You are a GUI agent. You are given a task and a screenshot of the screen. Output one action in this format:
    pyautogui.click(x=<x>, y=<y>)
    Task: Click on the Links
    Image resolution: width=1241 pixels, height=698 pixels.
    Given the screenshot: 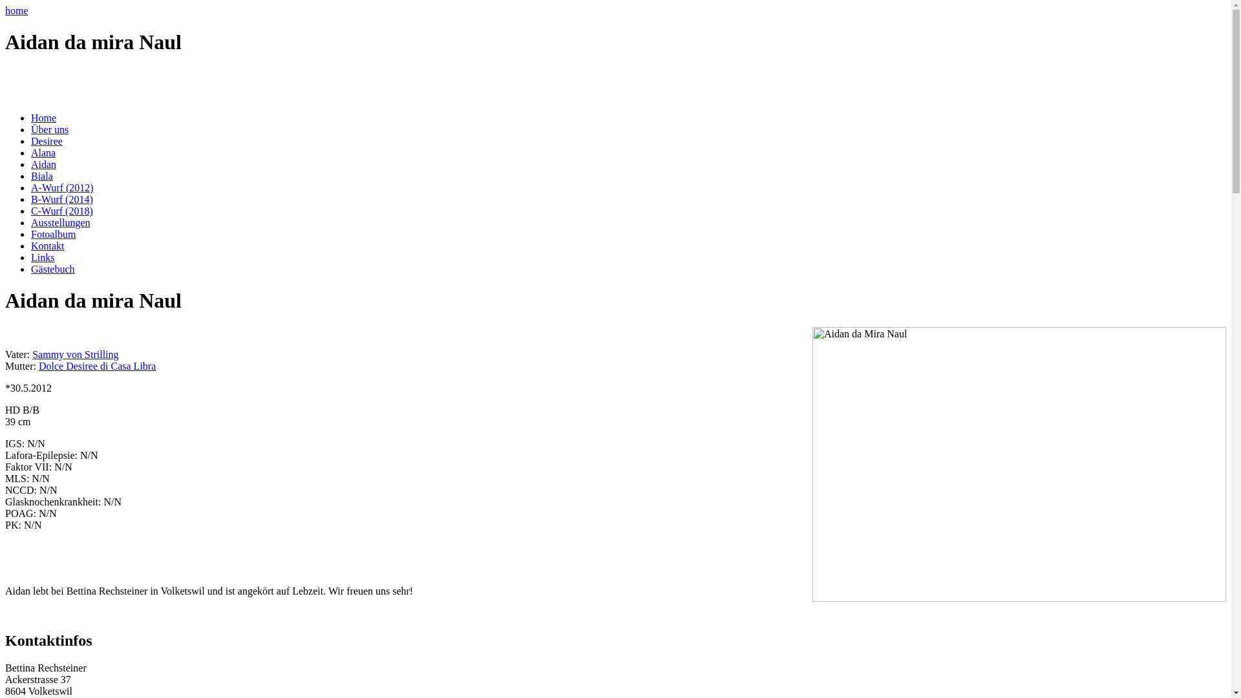 What is the action you would take?
    pyautogui.click(x=43, y=257)
    